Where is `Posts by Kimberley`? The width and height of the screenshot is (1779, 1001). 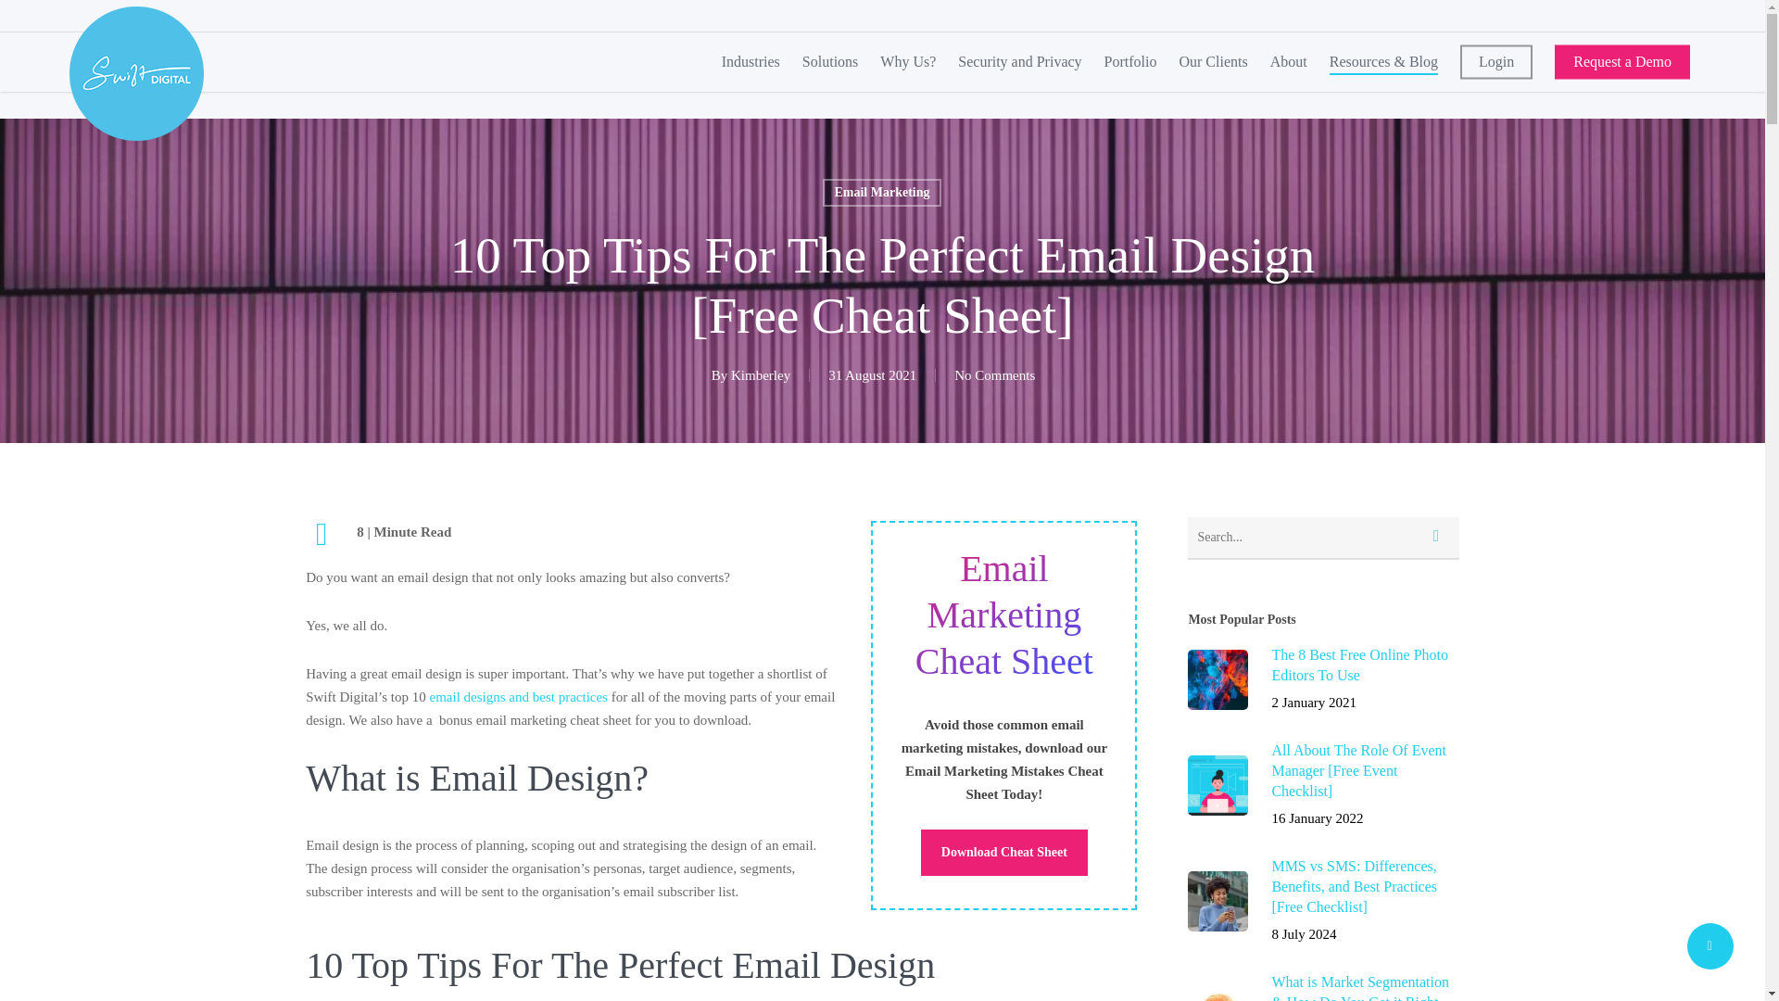
Posts by Kimberley is located at coordinates (760, 374).